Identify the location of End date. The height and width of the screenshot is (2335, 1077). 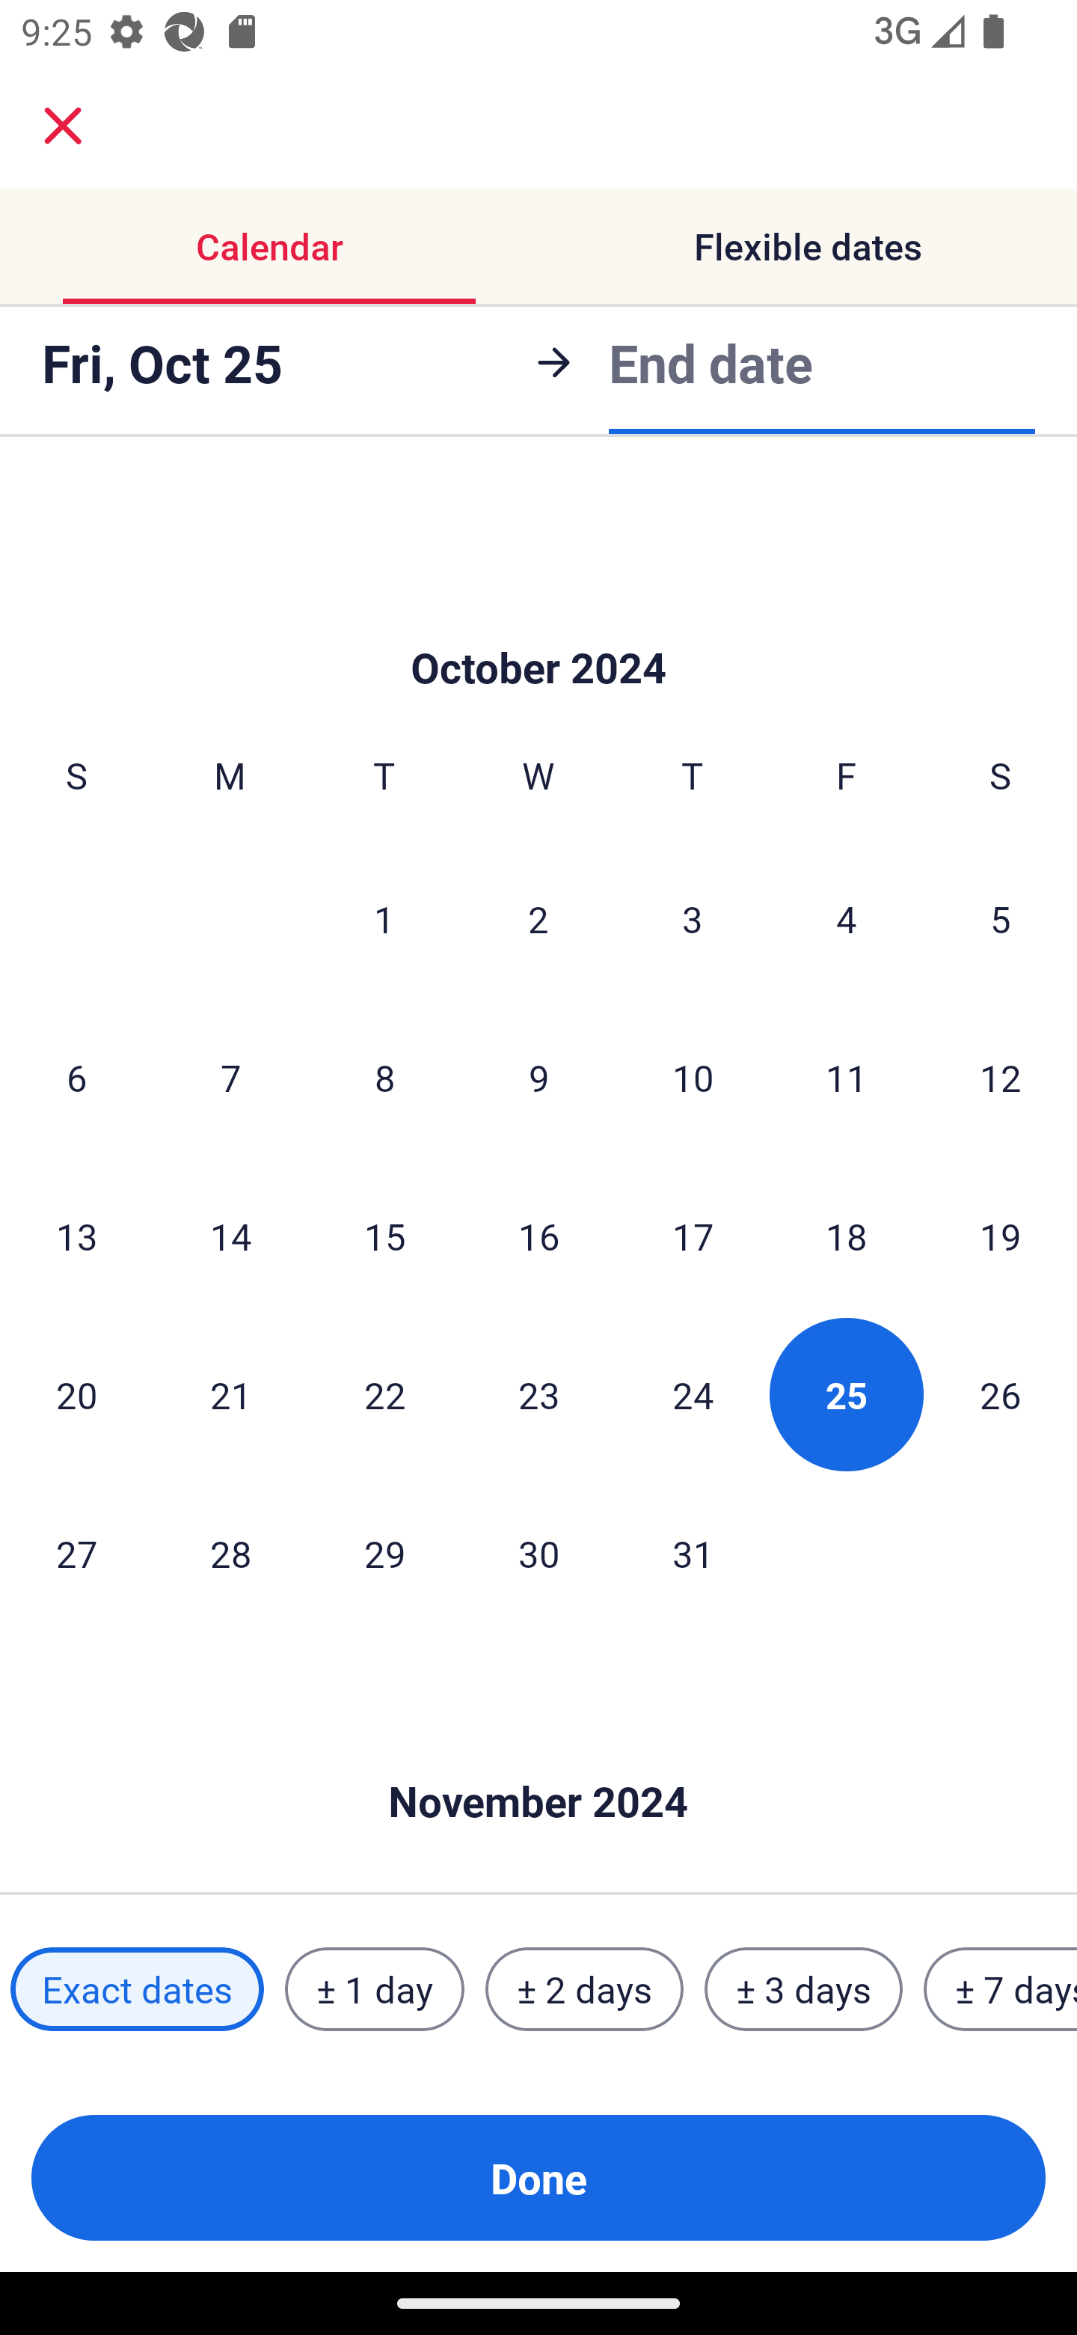
(711, 362).